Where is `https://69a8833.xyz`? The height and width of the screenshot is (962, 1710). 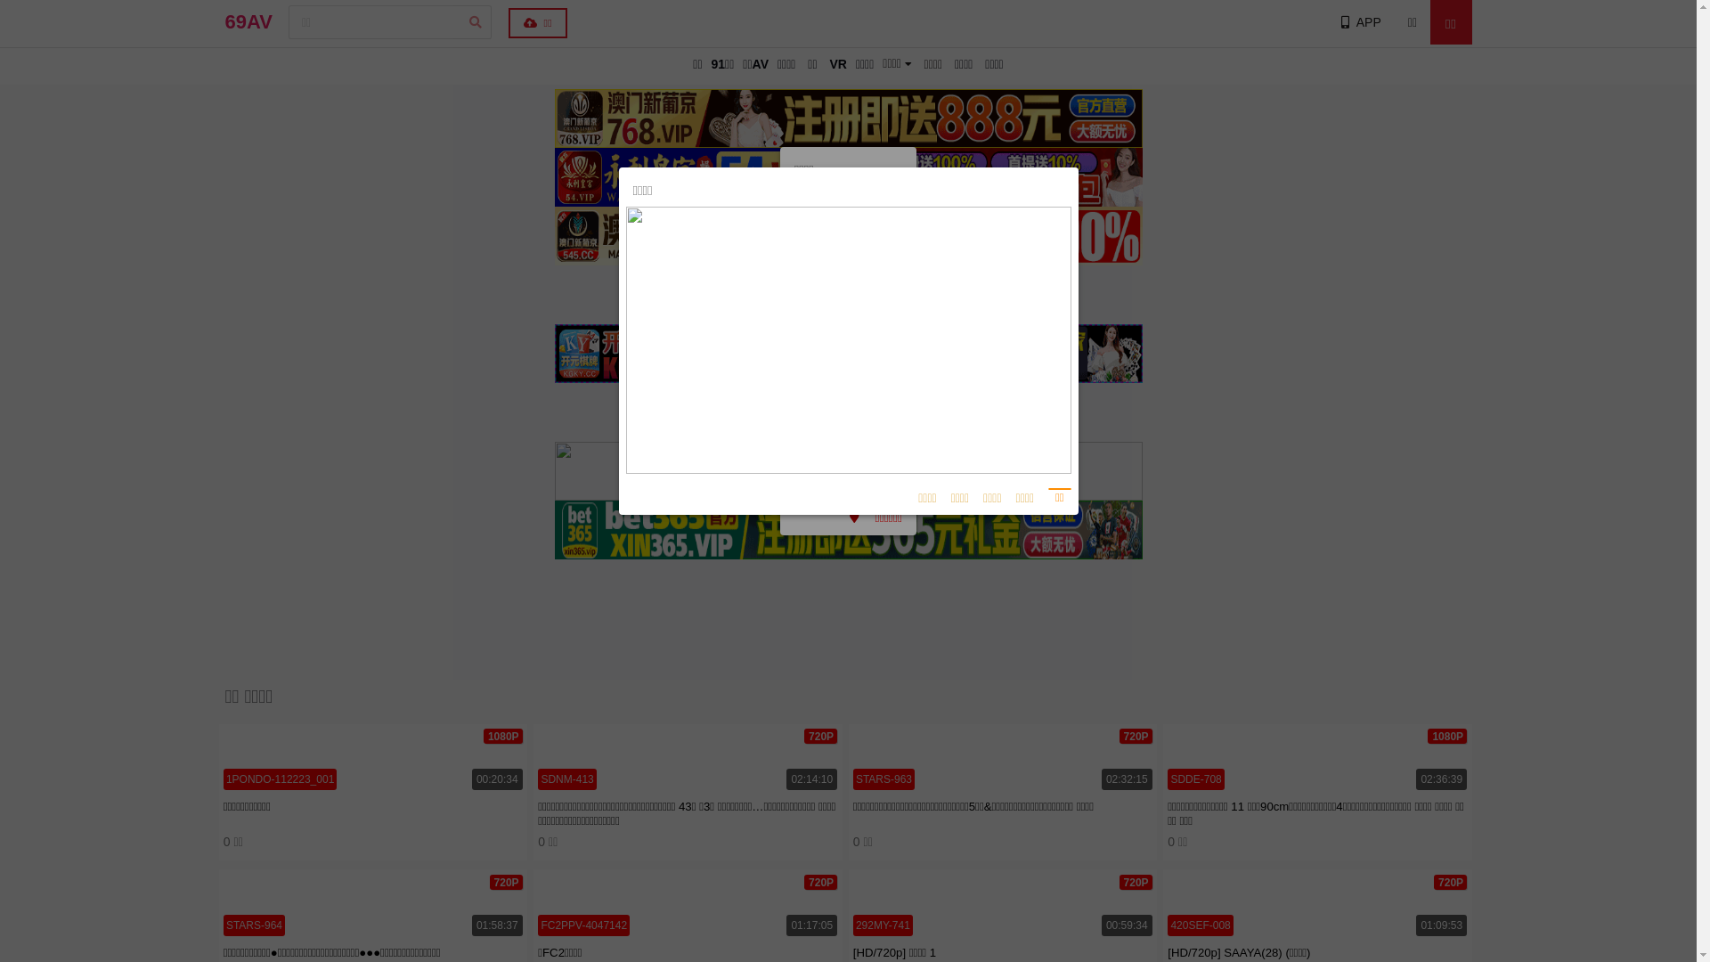 https://69a8833.xyz is located at coordinates (848, 351).